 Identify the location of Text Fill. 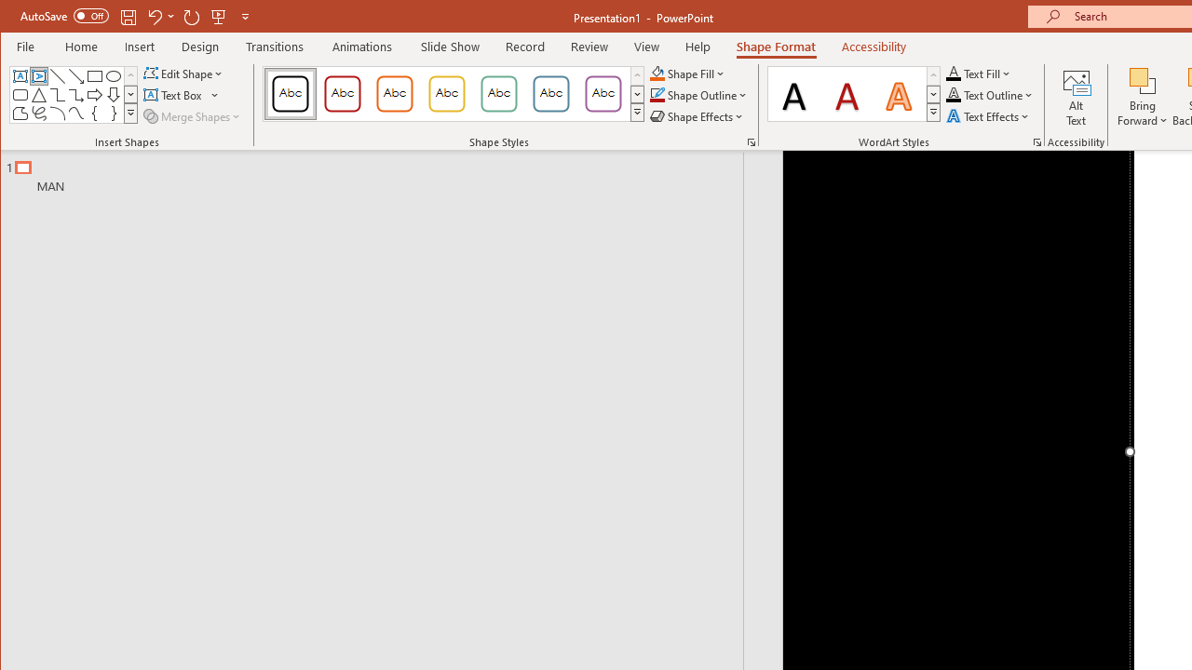
(979, 73).